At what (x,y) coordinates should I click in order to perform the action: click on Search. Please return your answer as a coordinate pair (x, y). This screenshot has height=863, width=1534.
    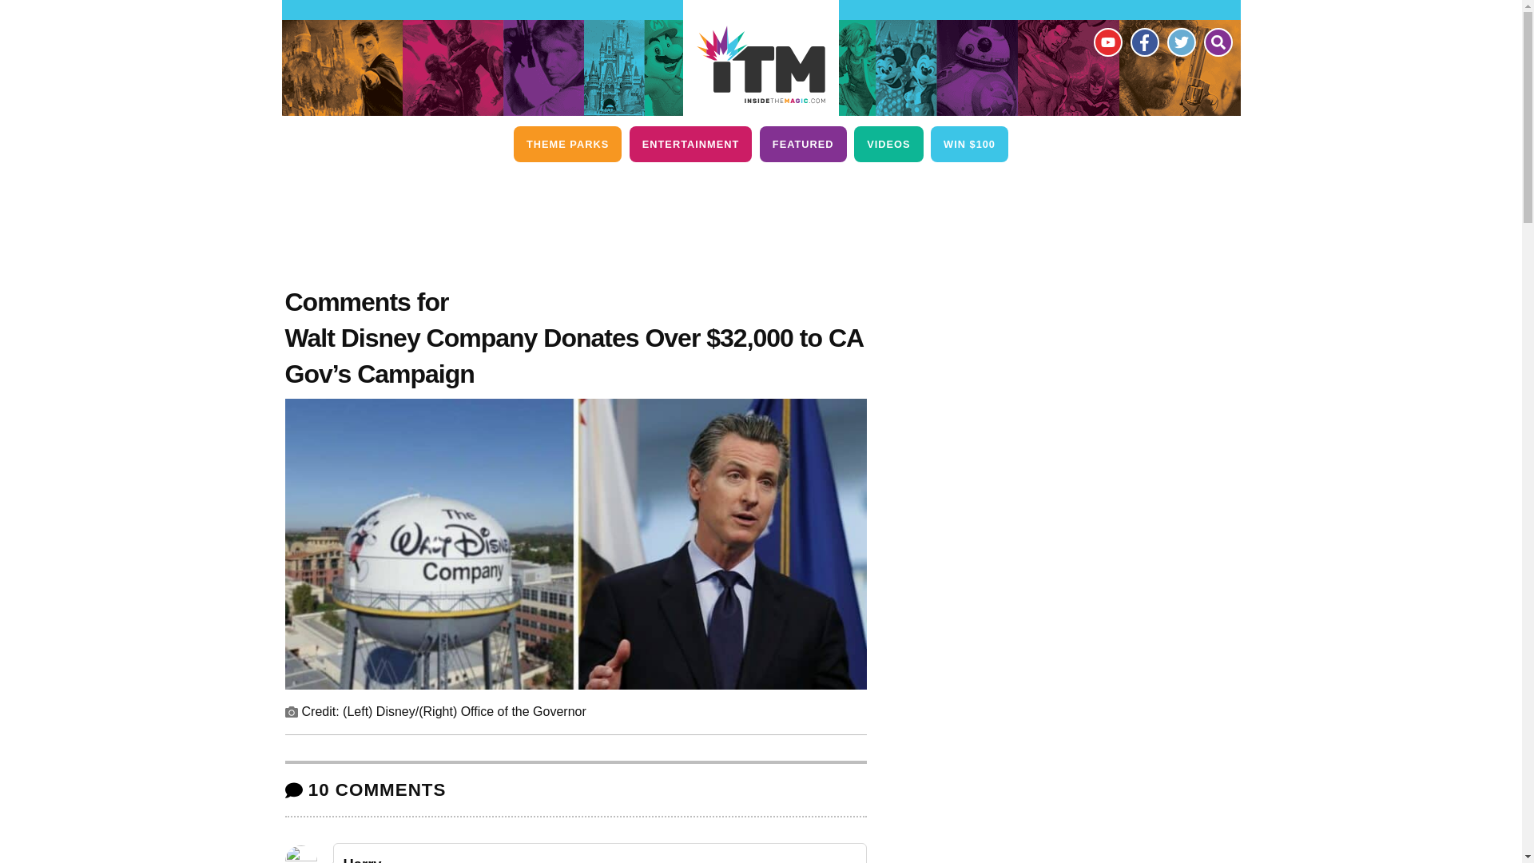
    Looking at the image, I should click on (1217, 42).